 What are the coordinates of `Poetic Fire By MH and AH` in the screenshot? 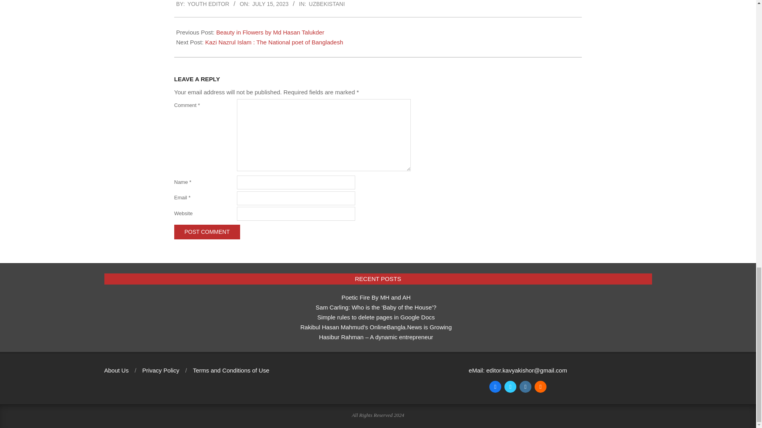 It's located at (376, 297).